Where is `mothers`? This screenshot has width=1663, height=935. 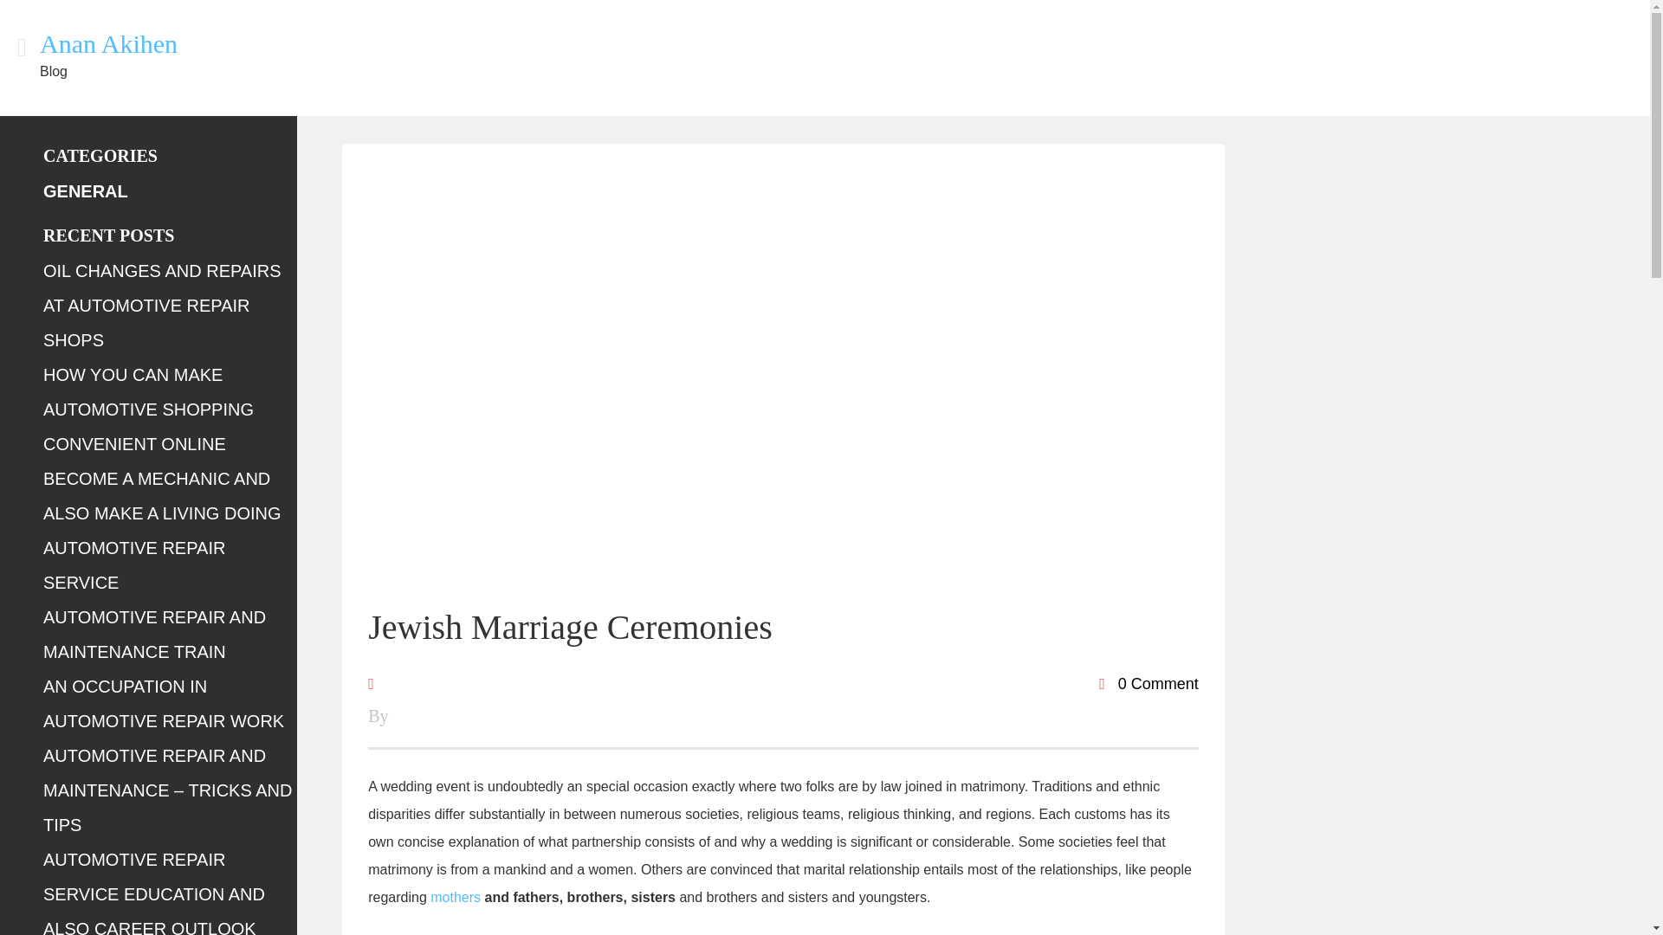
mothers is located at coordinates (456, 897).